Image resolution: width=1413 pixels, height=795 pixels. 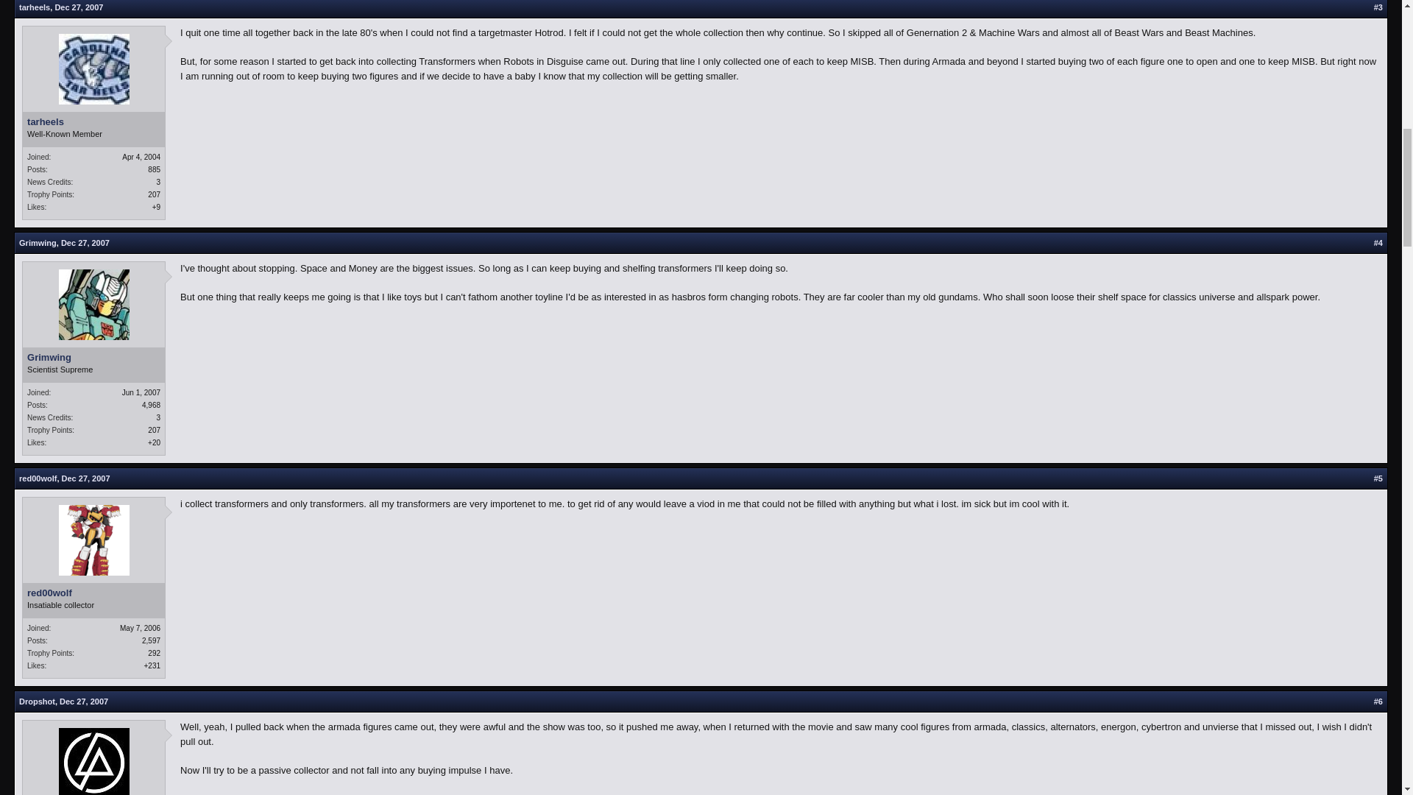 What do you see at coordinates (93, 121) in the screenshot?
I see `tarheels` at bounding box center [93, 121].